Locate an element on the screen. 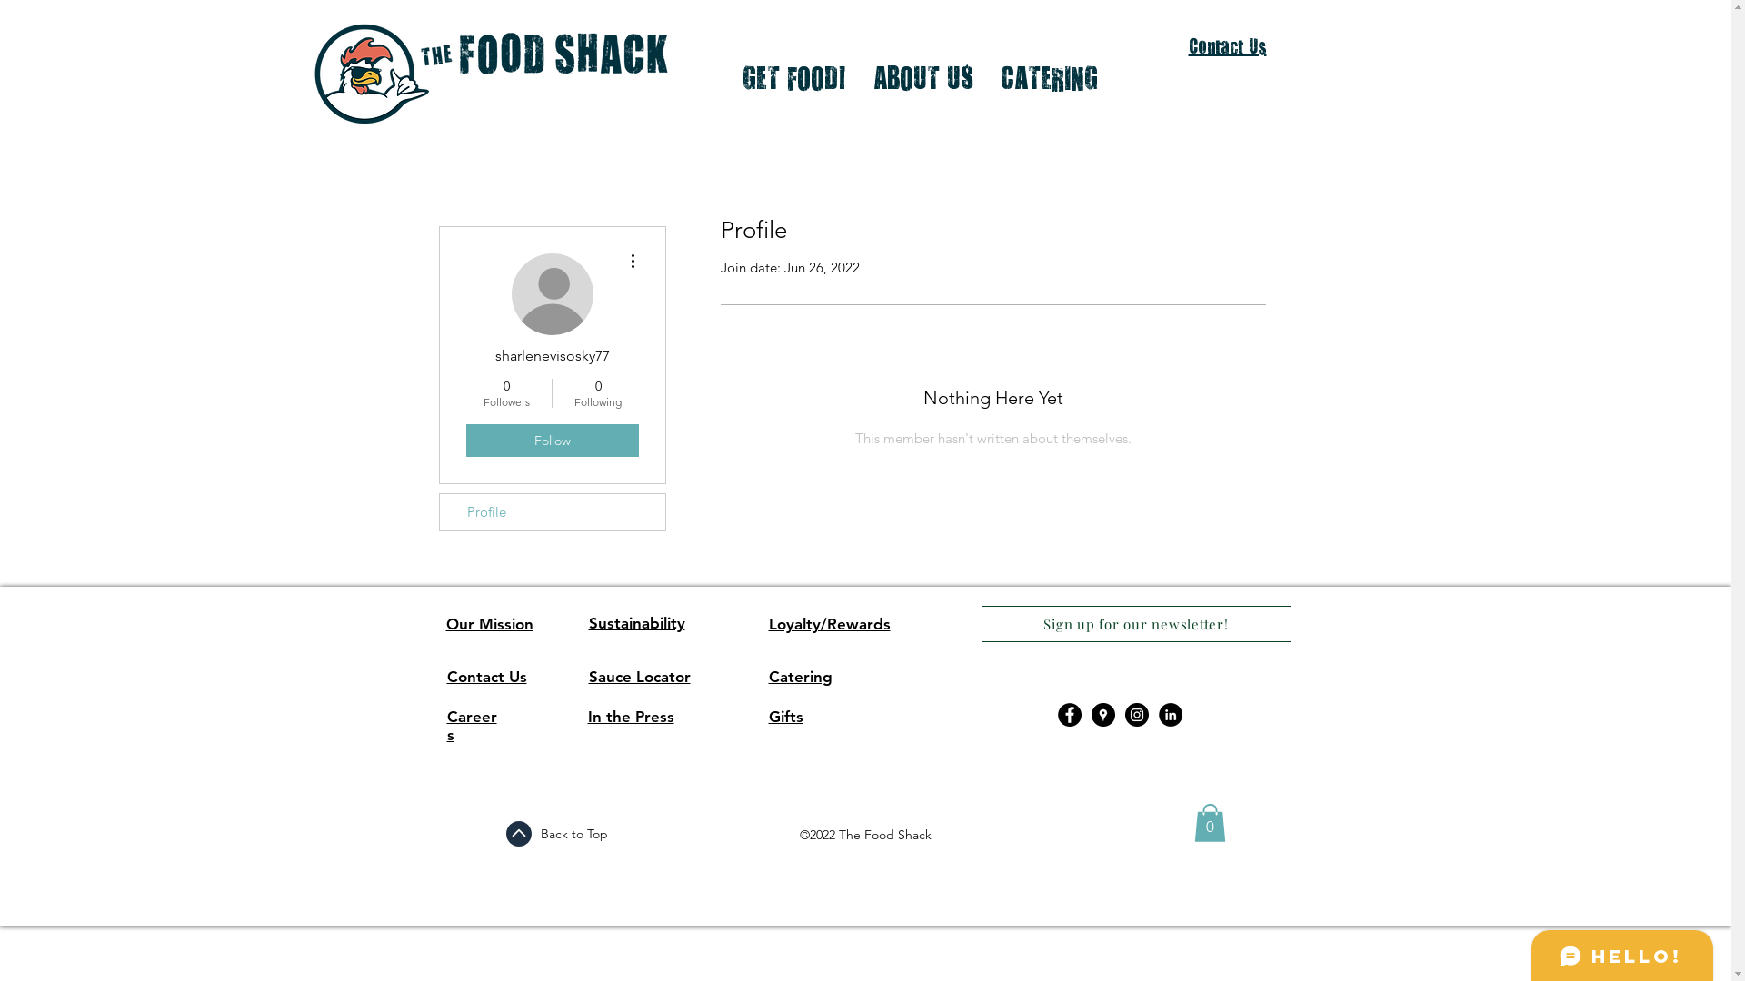 This screenshot has width=1745, height=981. 0
Followers is located at coordinates (505, 393).